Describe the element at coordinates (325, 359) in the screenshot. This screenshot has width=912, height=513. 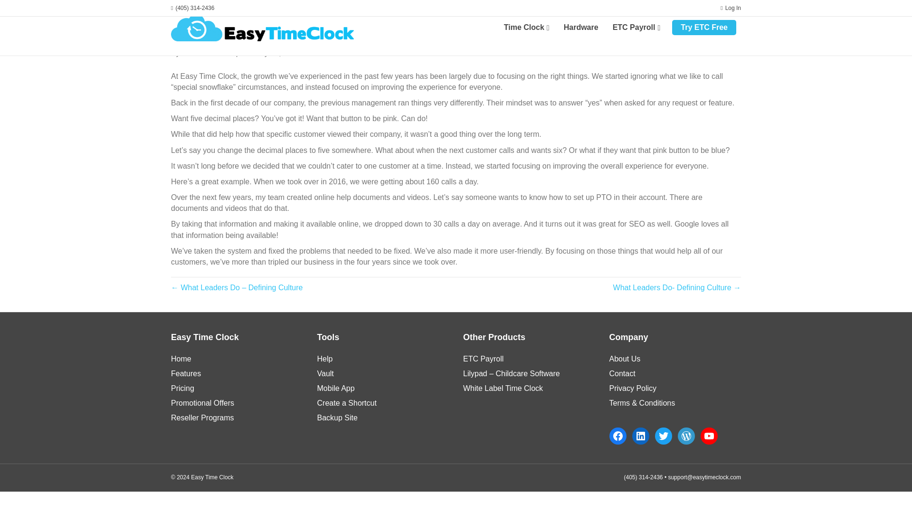
I see `Help` at that location.